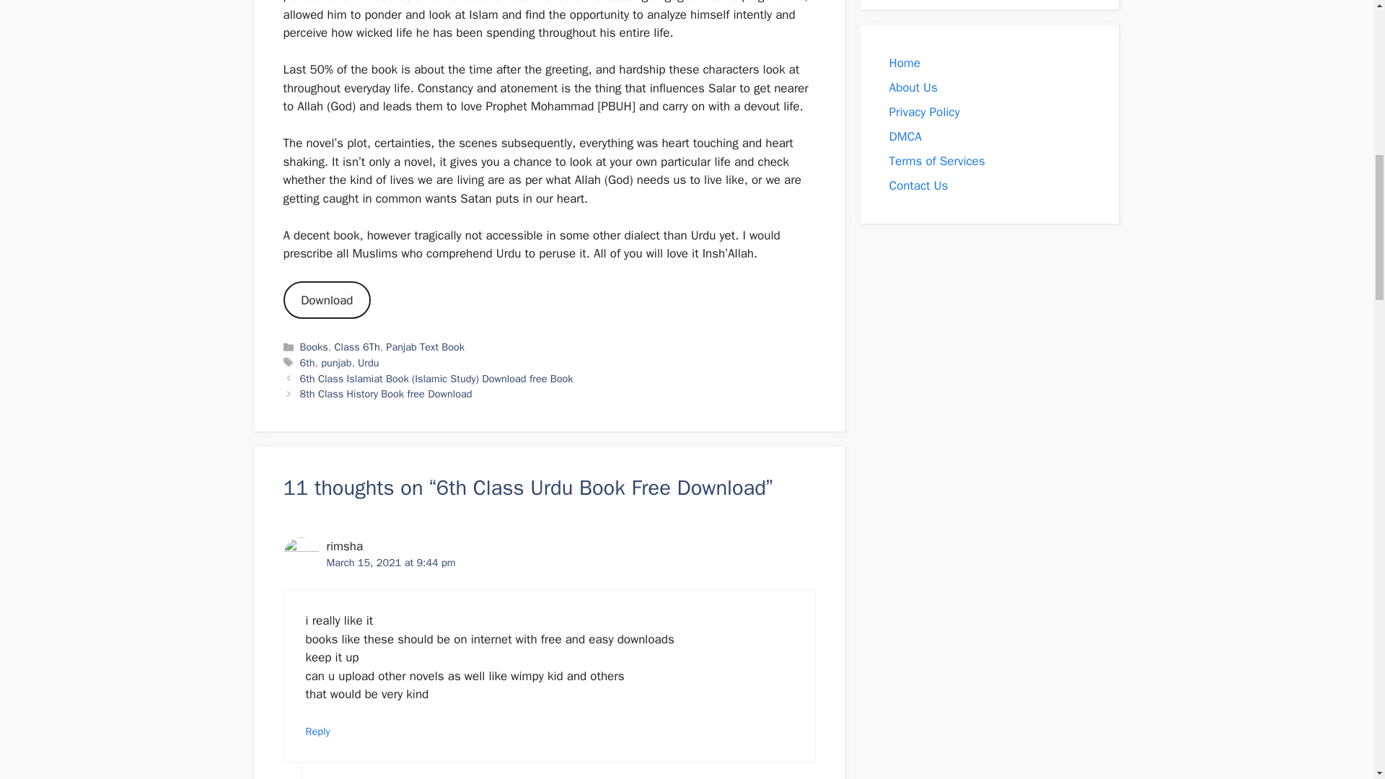 The image size is (1385, 779). I want to click on Panjab Text Book, so click(425, 346).